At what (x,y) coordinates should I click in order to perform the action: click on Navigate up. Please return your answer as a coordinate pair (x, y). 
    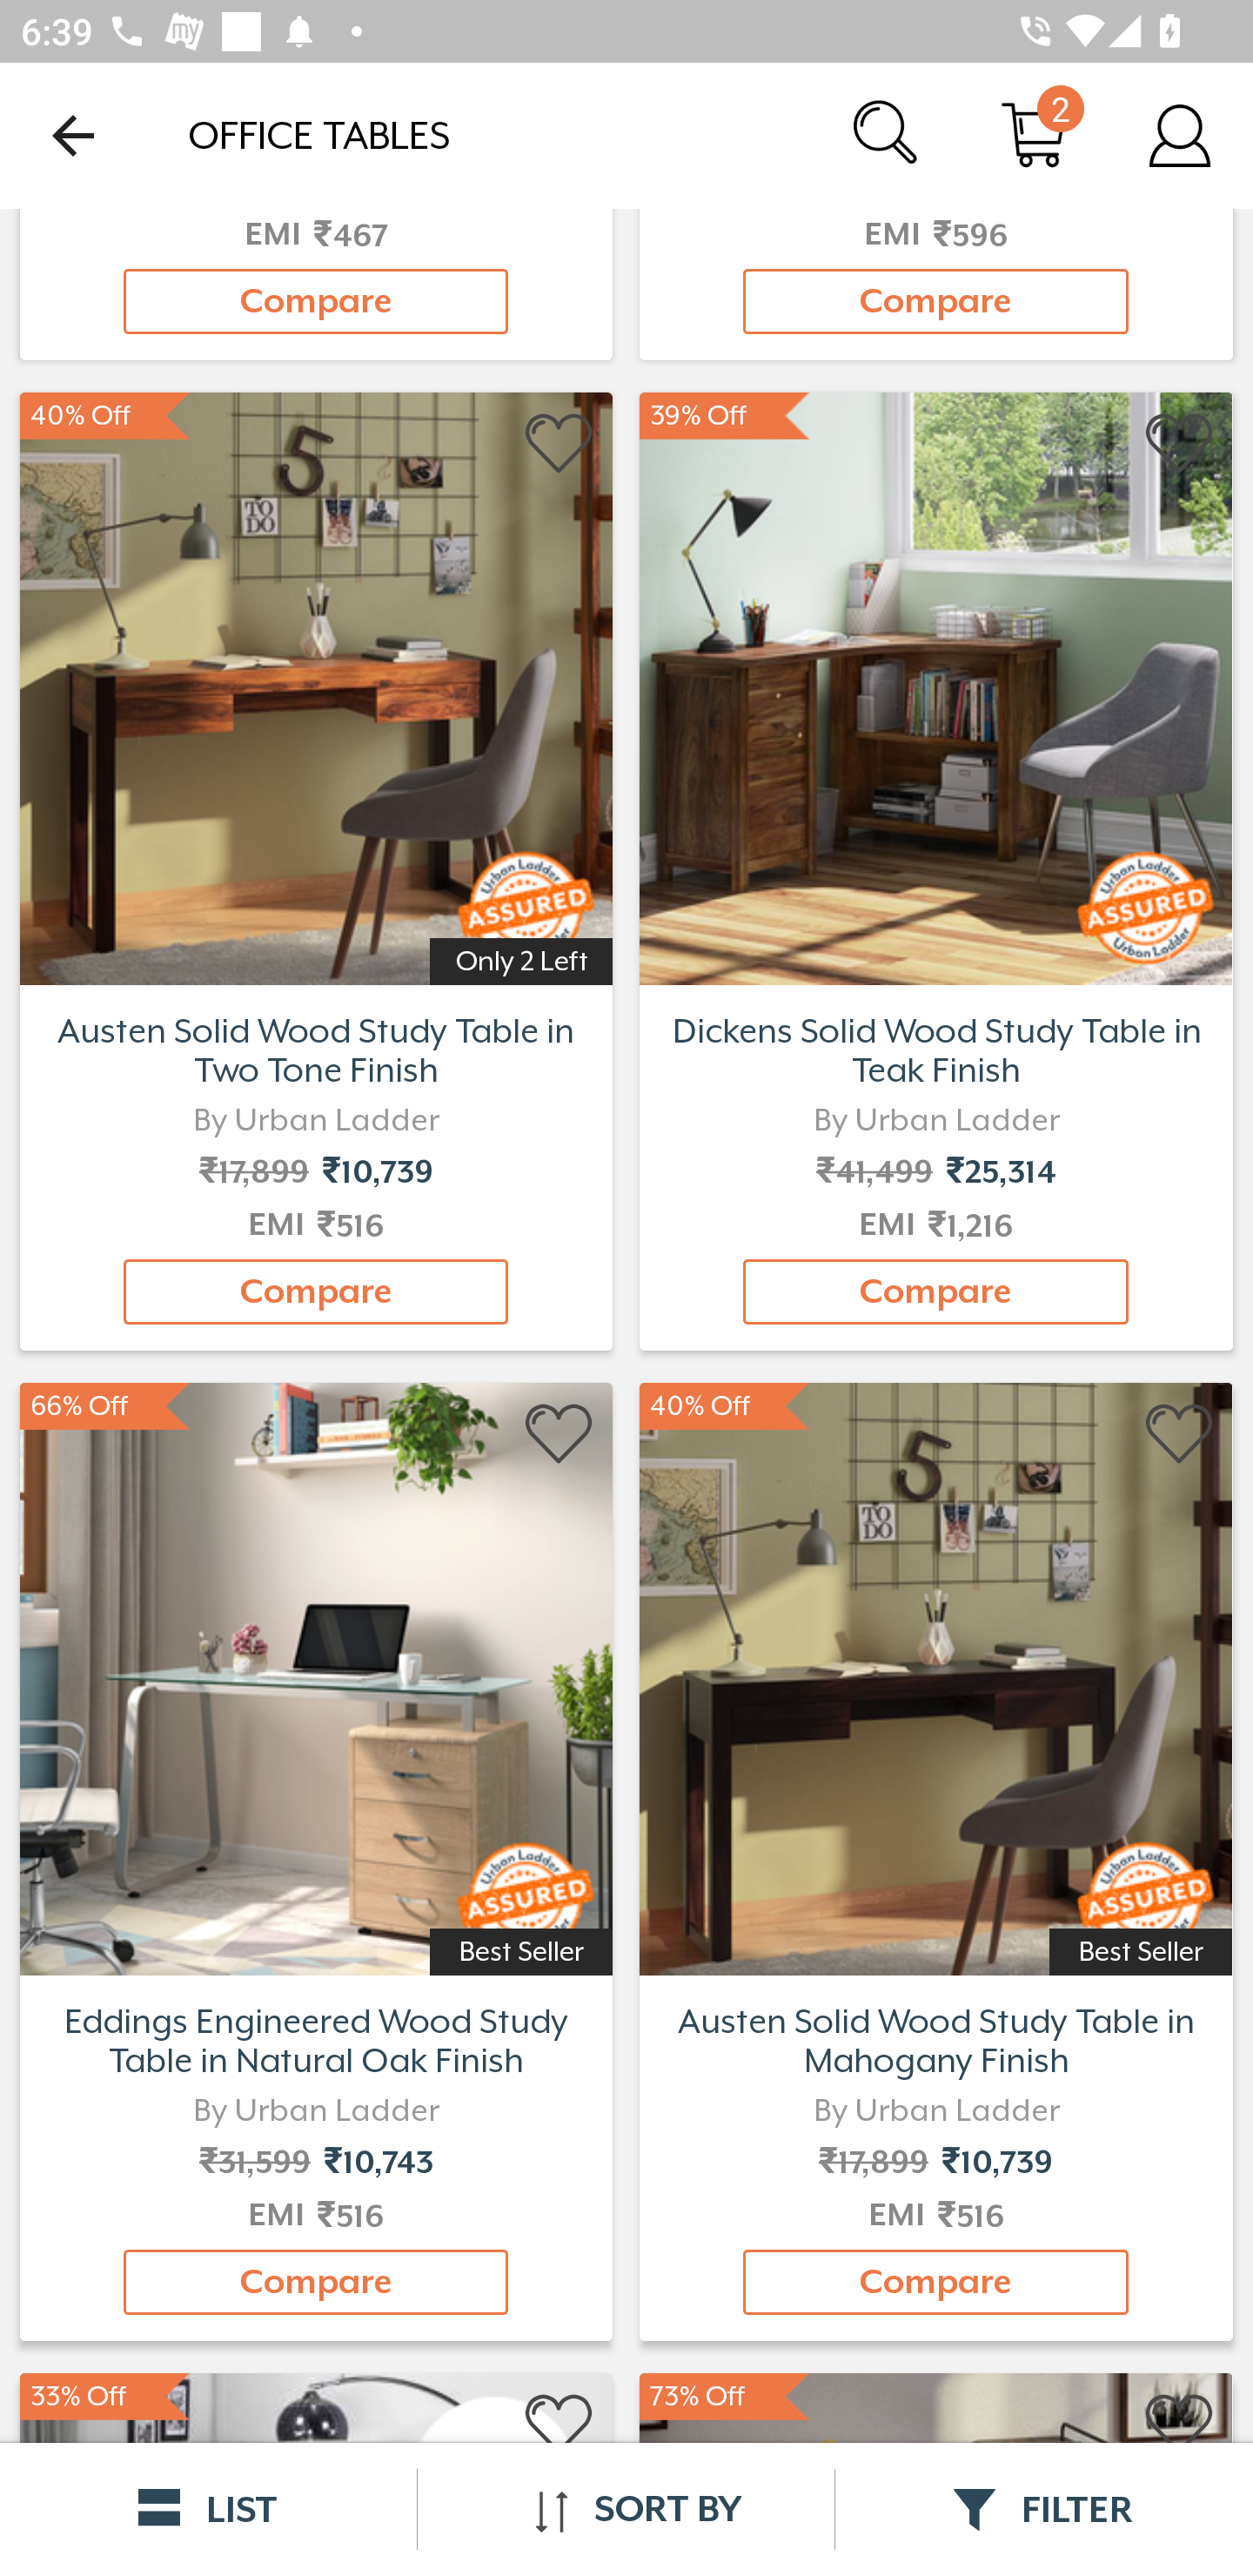
    Looking at the image, I should click on (73, 135).